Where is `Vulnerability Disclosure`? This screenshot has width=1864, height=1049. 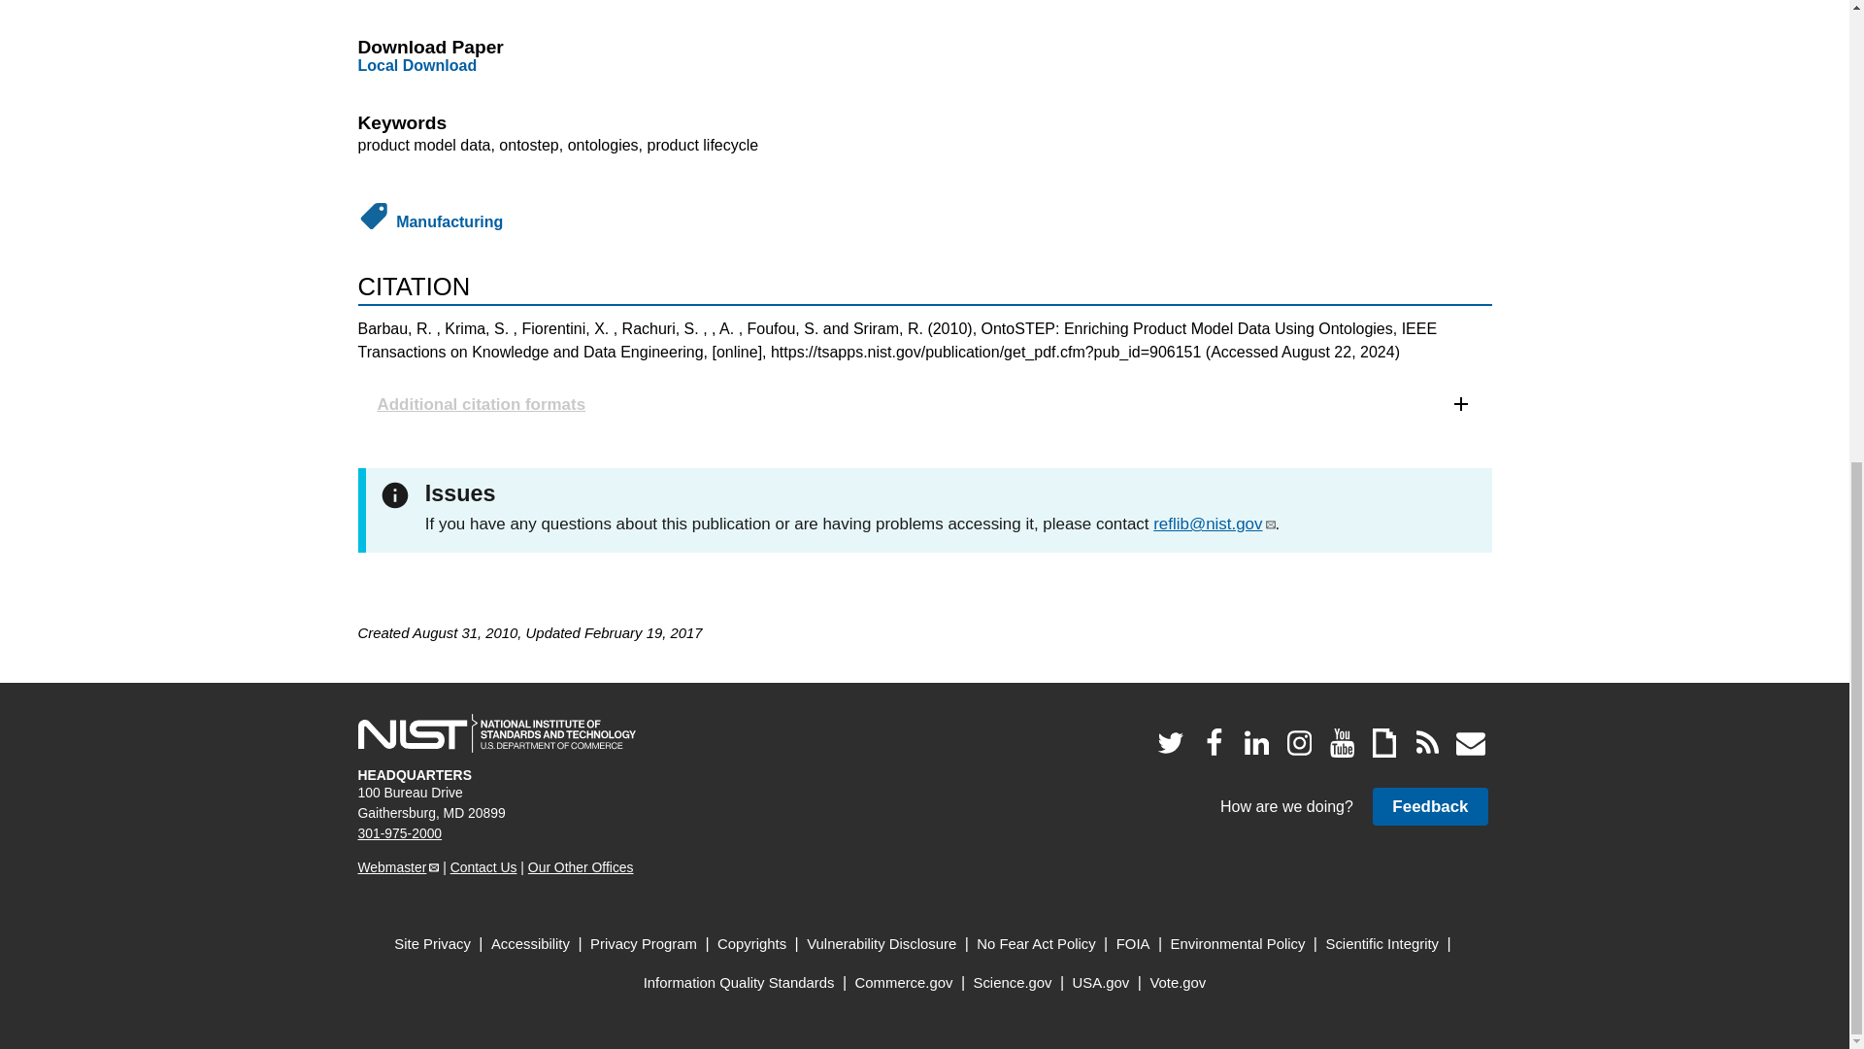 Vulnerability Disclosure is located at coordinates (882, 944).